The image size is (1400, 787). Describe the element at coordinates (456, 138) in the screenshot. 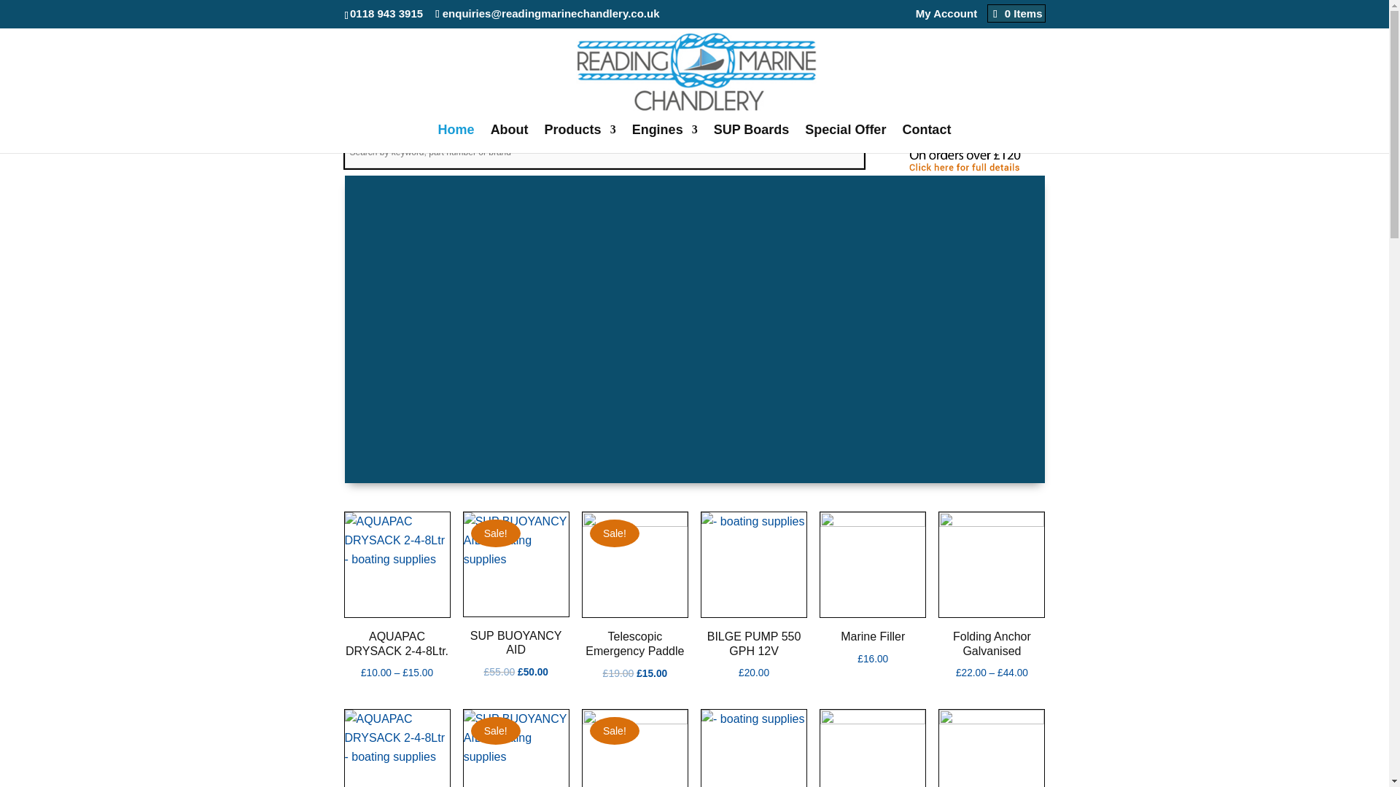

I see `Home` at that location.